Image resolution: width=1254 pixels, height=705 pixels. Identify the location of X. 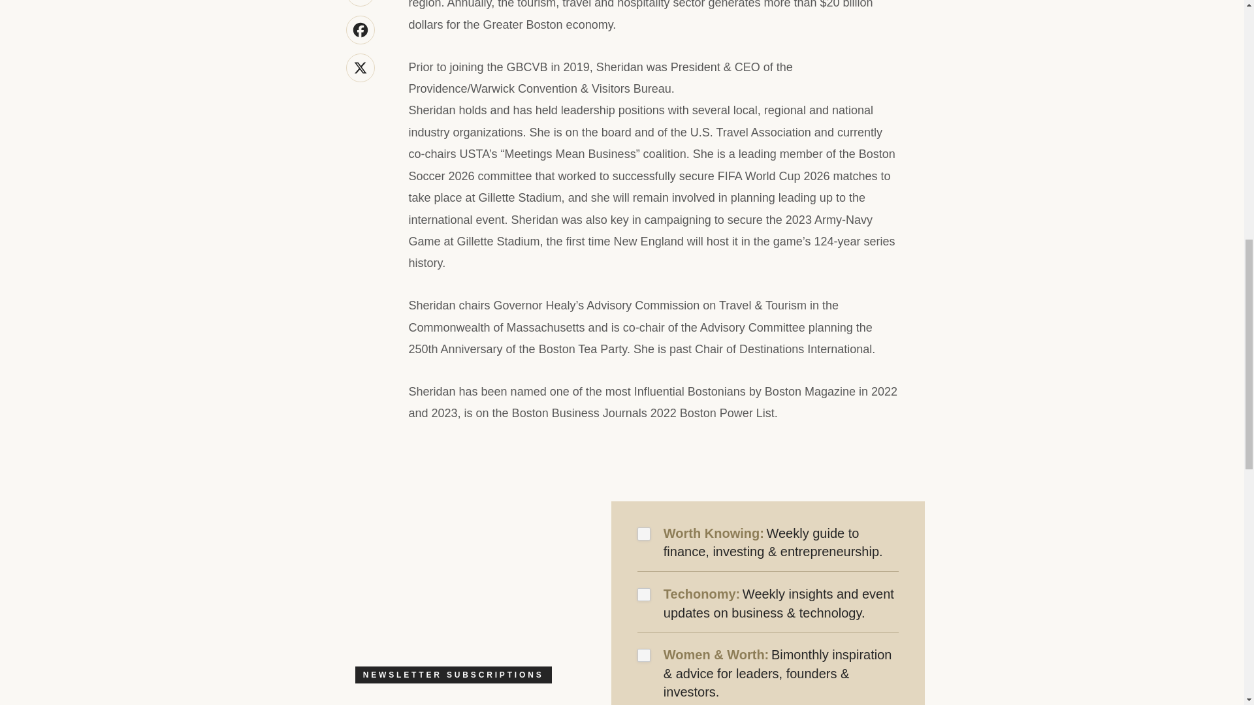
(361, 68).